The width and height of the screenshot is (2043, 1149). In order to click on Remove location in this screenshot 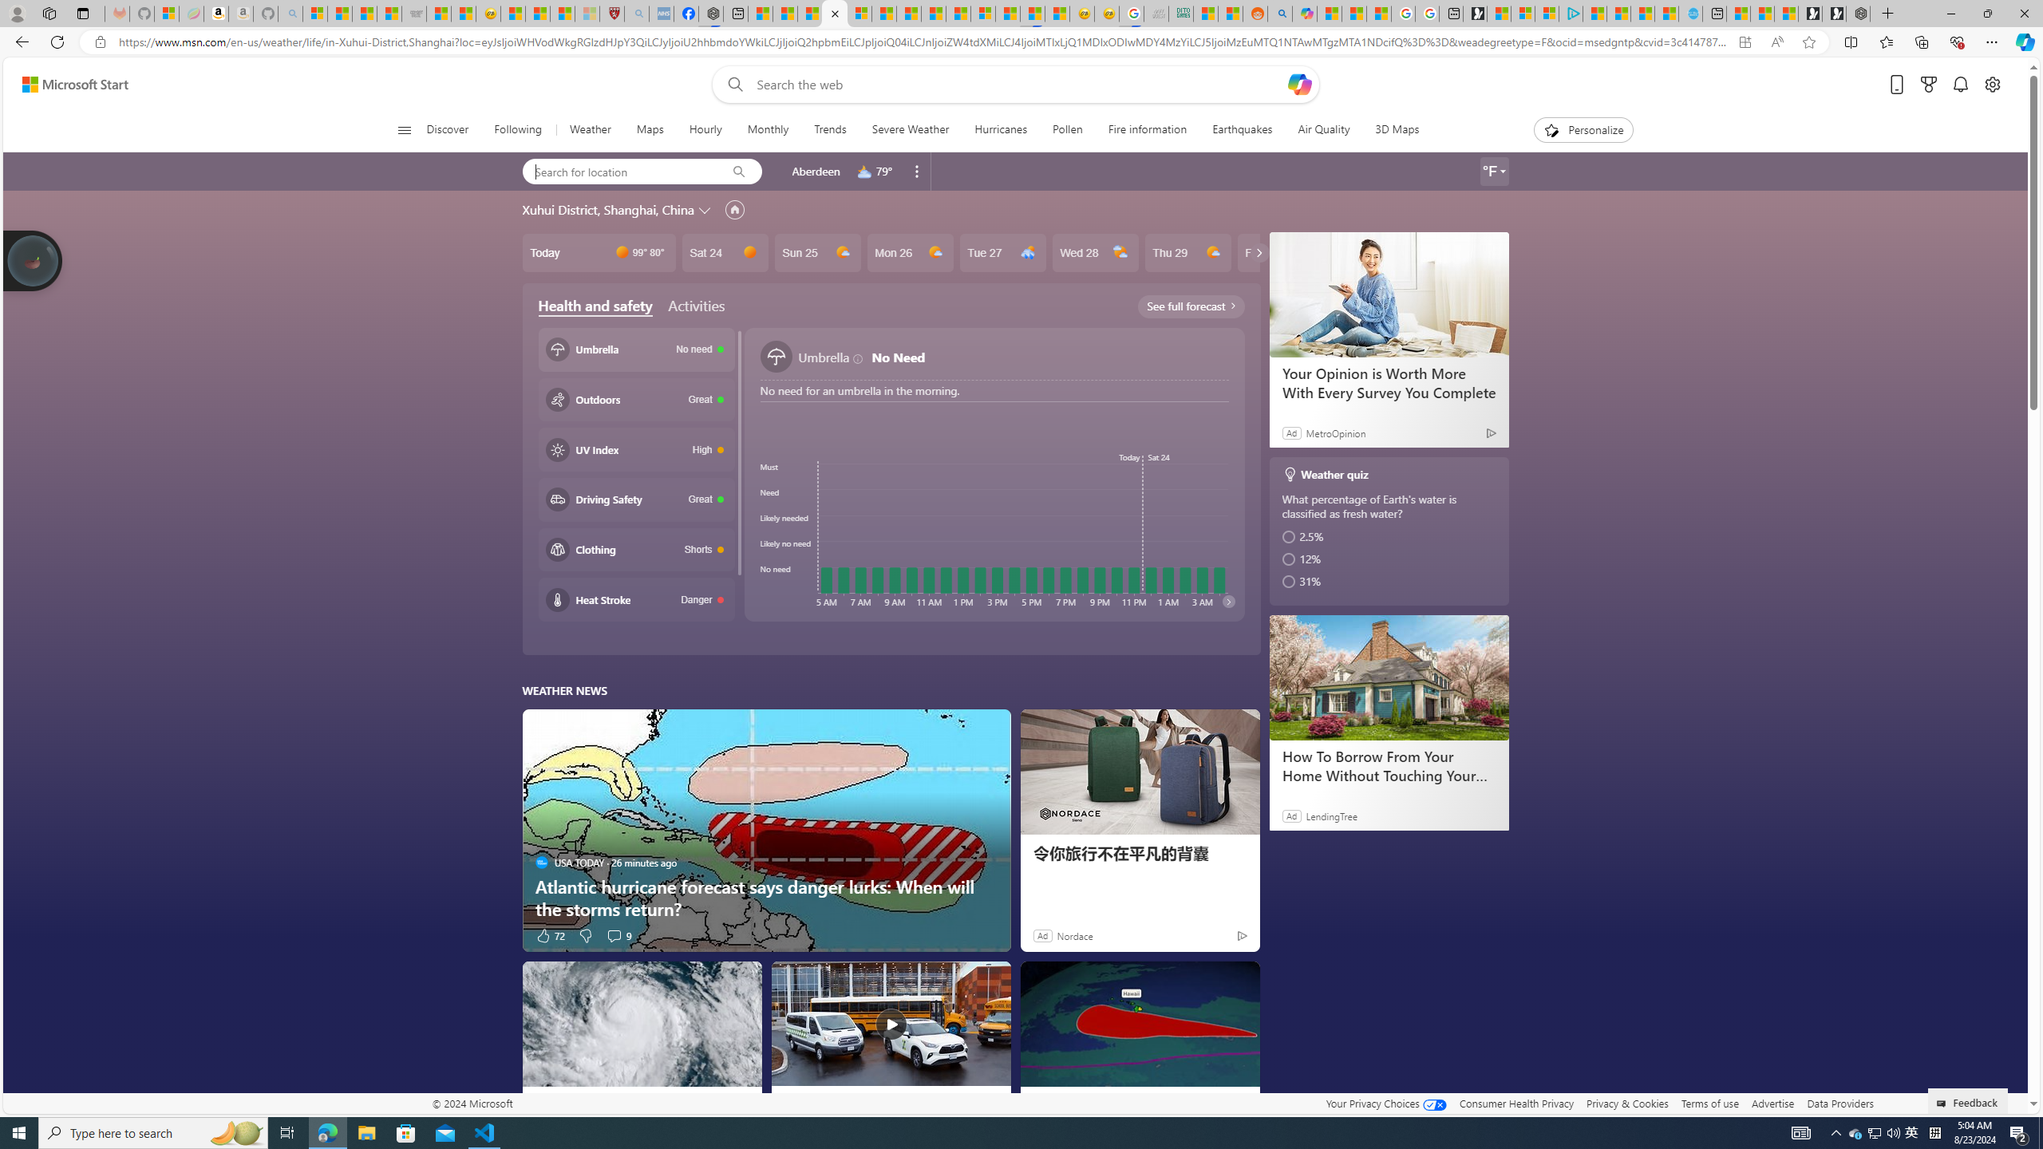, I will do `click(917, 172)`.